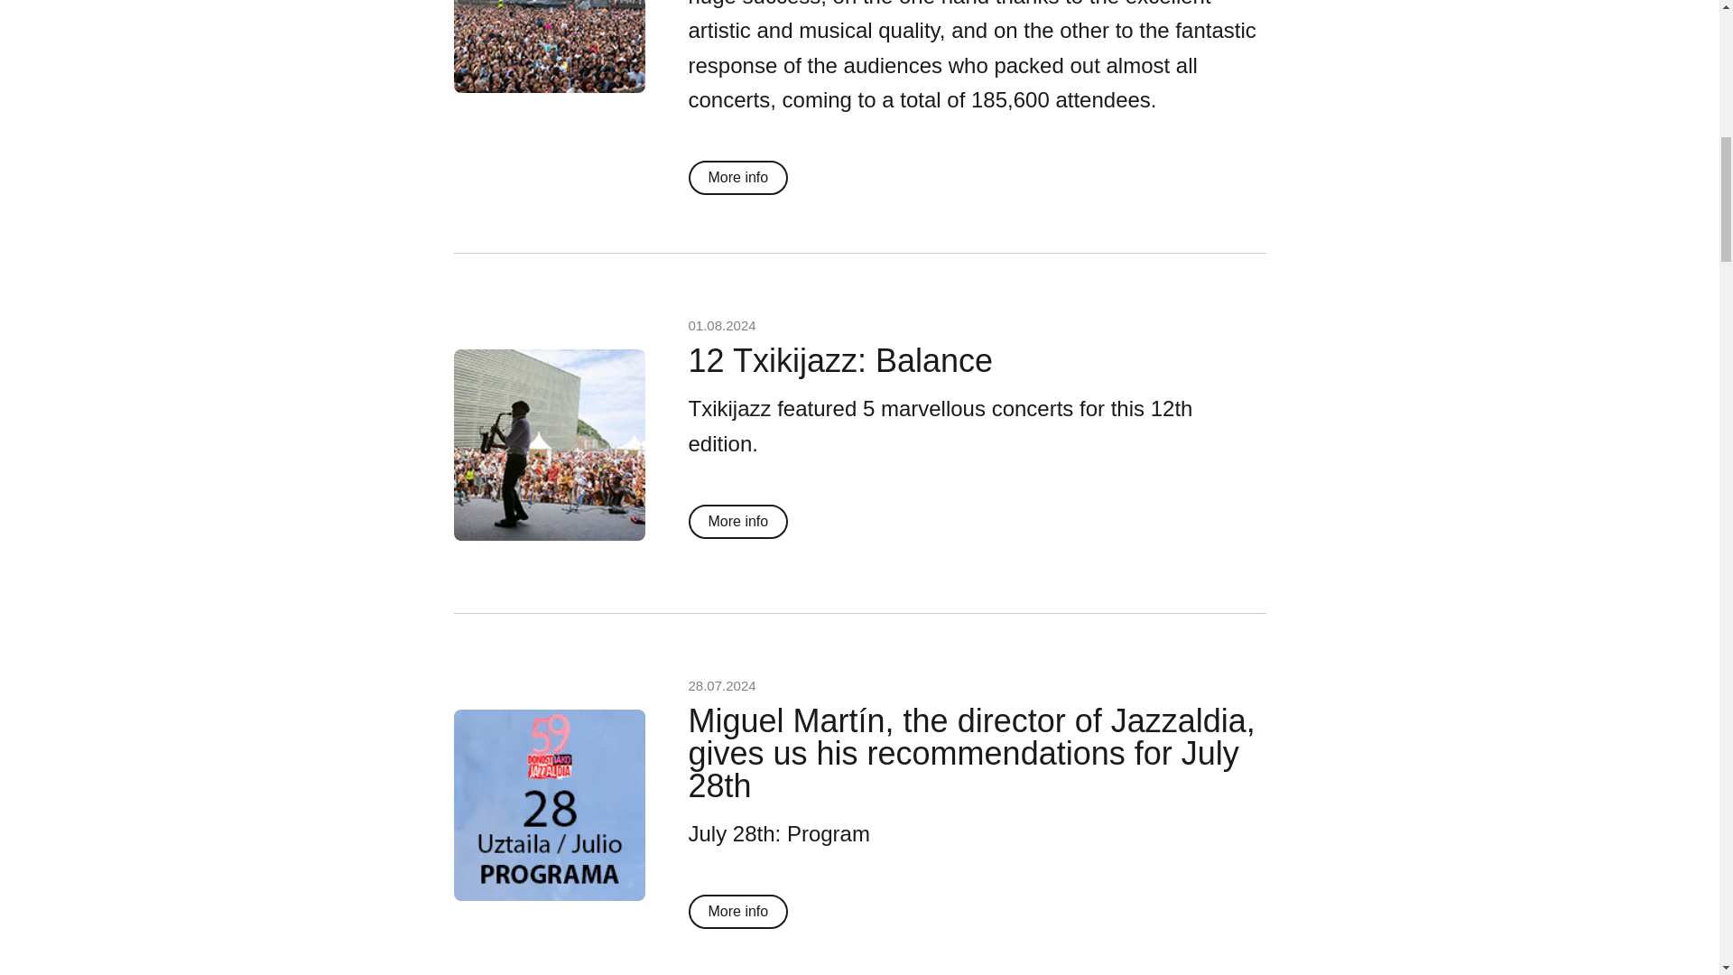 This screenshot has height=975, width=1733. I want to click on More info, so click(738, 912).